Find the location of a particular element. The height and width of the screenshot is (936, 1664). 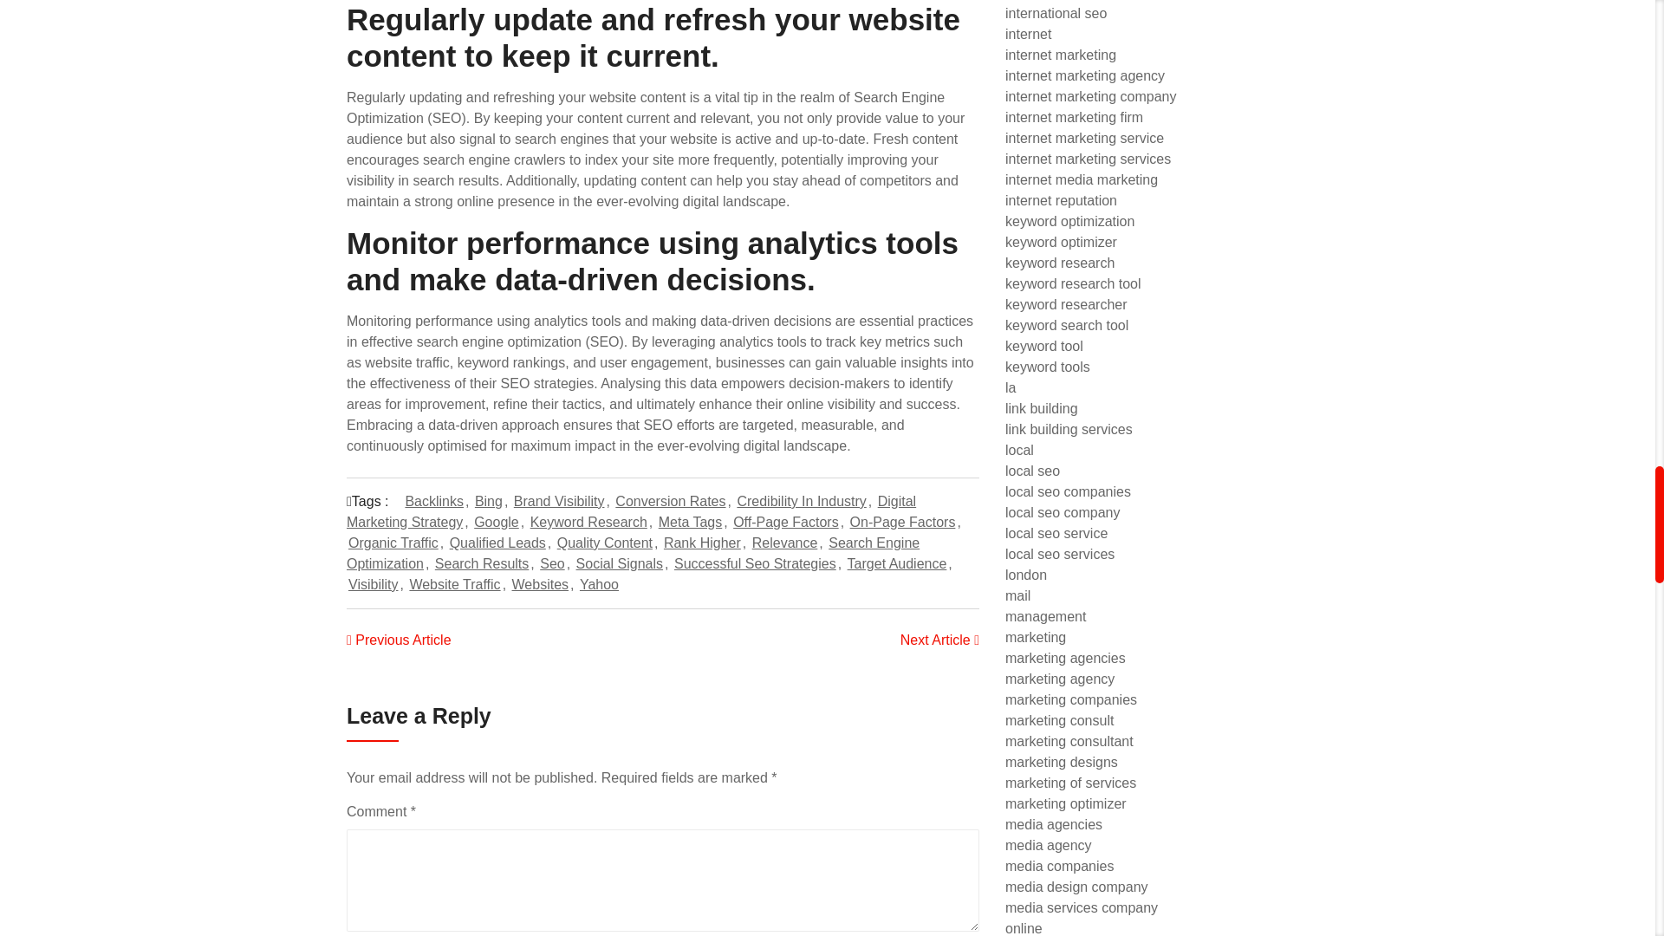

Digital Marketing Strategy is located at coordinates (631, 511).